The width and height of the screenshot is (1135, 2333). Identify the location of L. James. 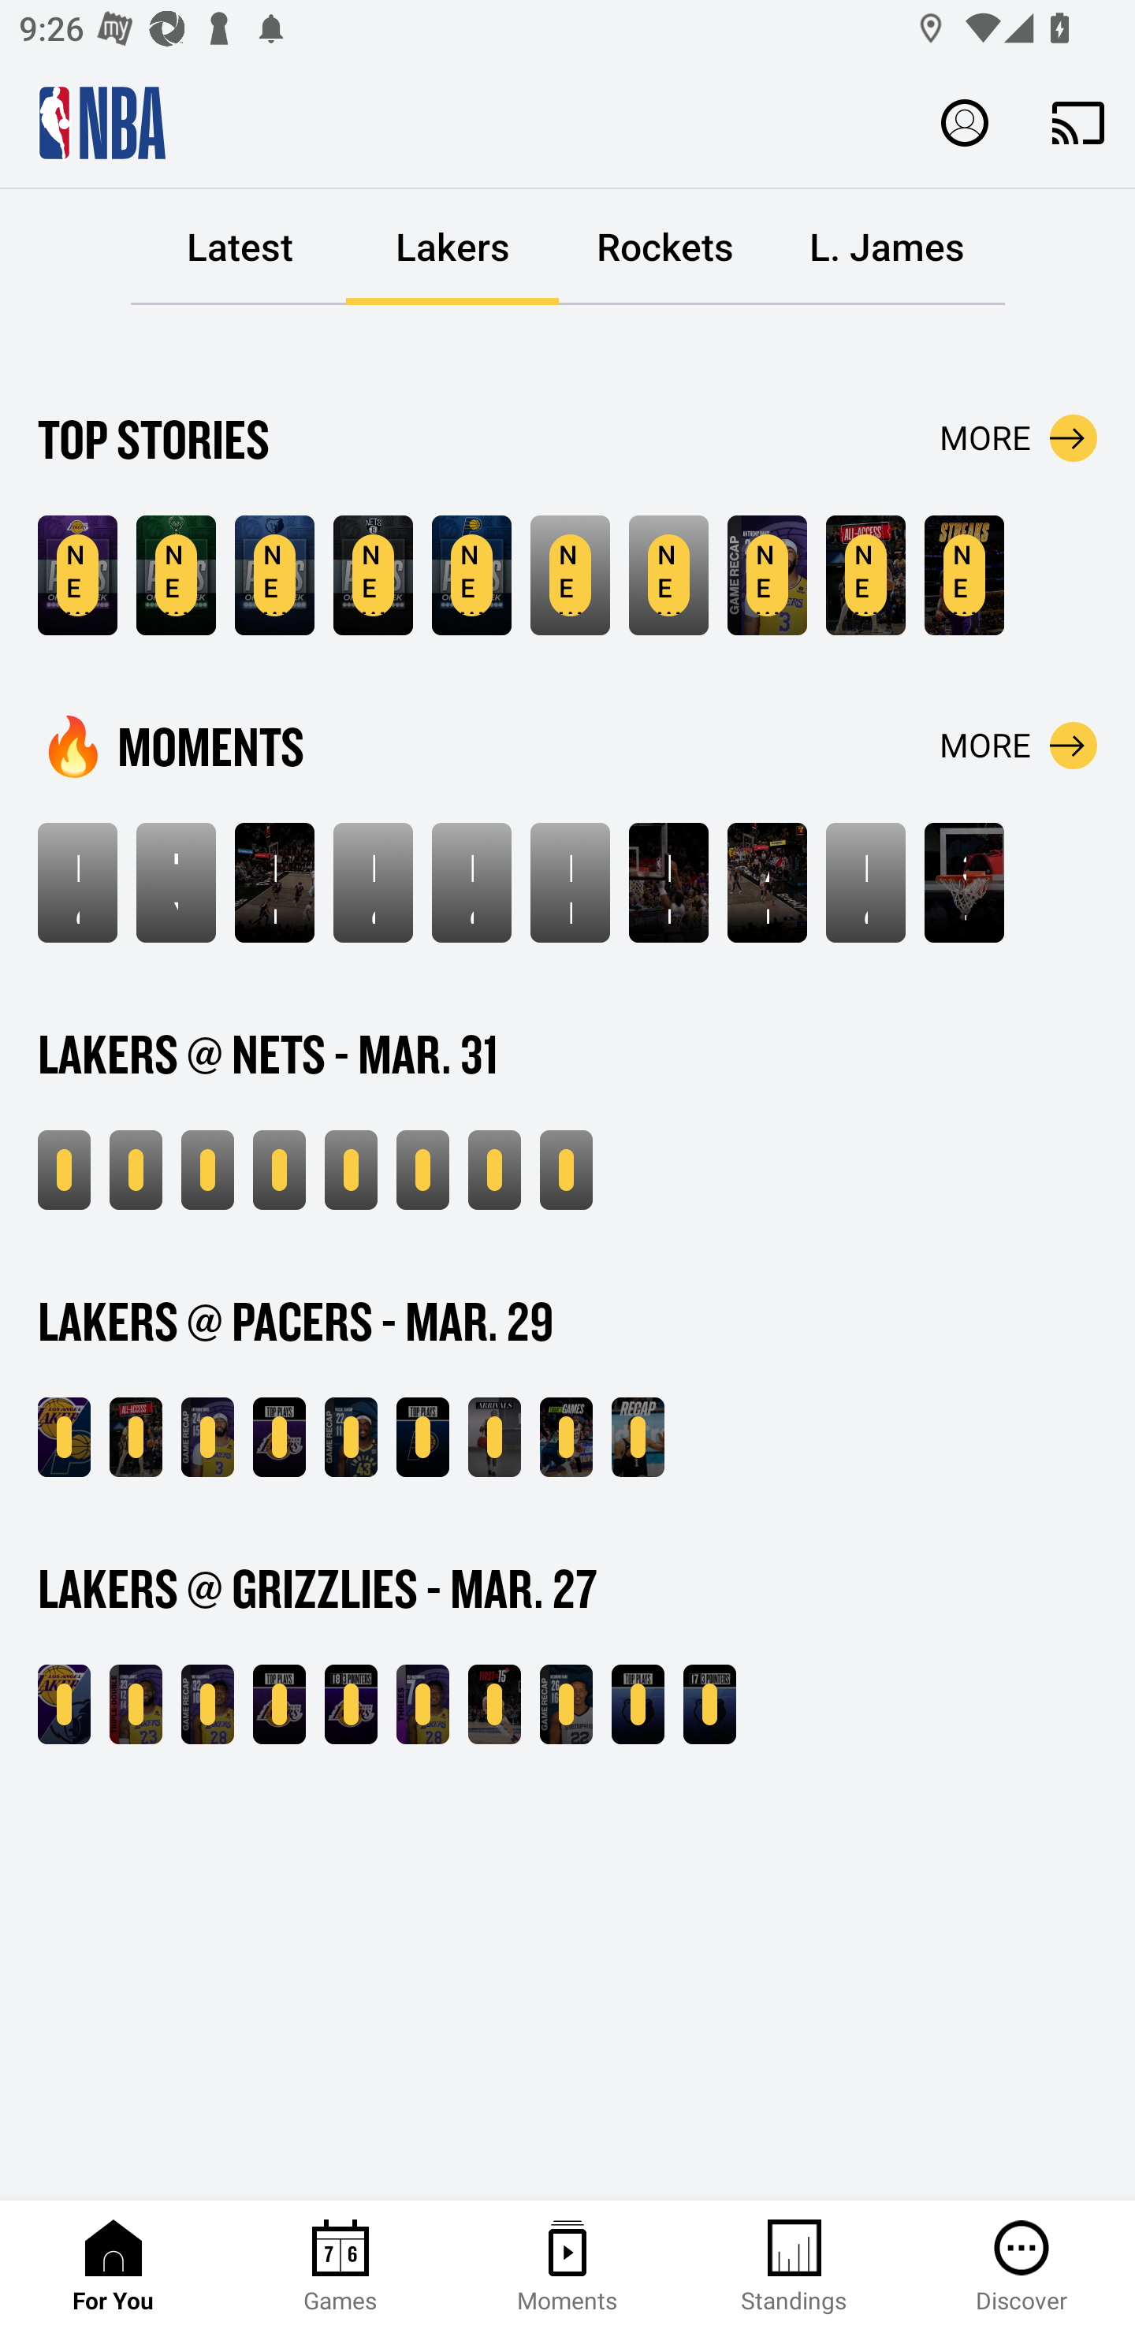
(887, 247).